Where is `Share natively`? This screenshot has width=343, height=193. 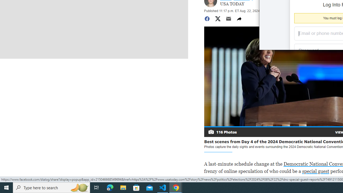 Share natively is located at coordinates (239, 19).